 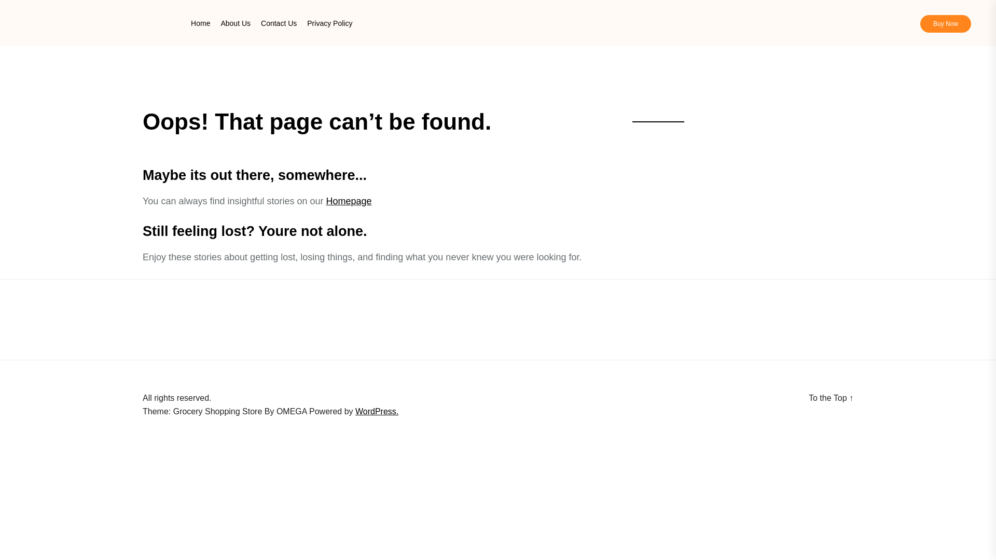 I want to click on Contact Us, so click(x=279, y=23).